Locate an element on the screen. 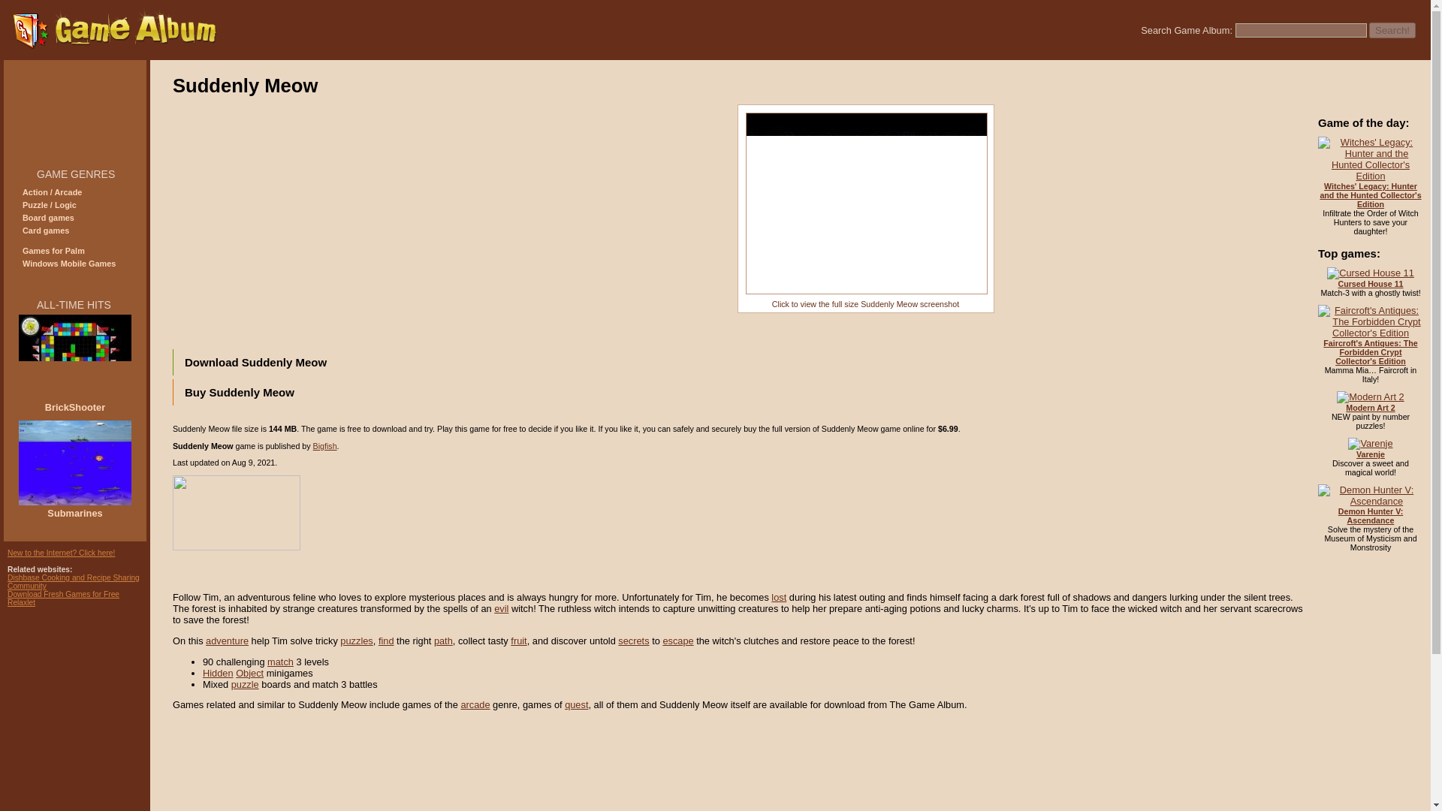  Cursed House 11 is located at coordinates (1370, 284).